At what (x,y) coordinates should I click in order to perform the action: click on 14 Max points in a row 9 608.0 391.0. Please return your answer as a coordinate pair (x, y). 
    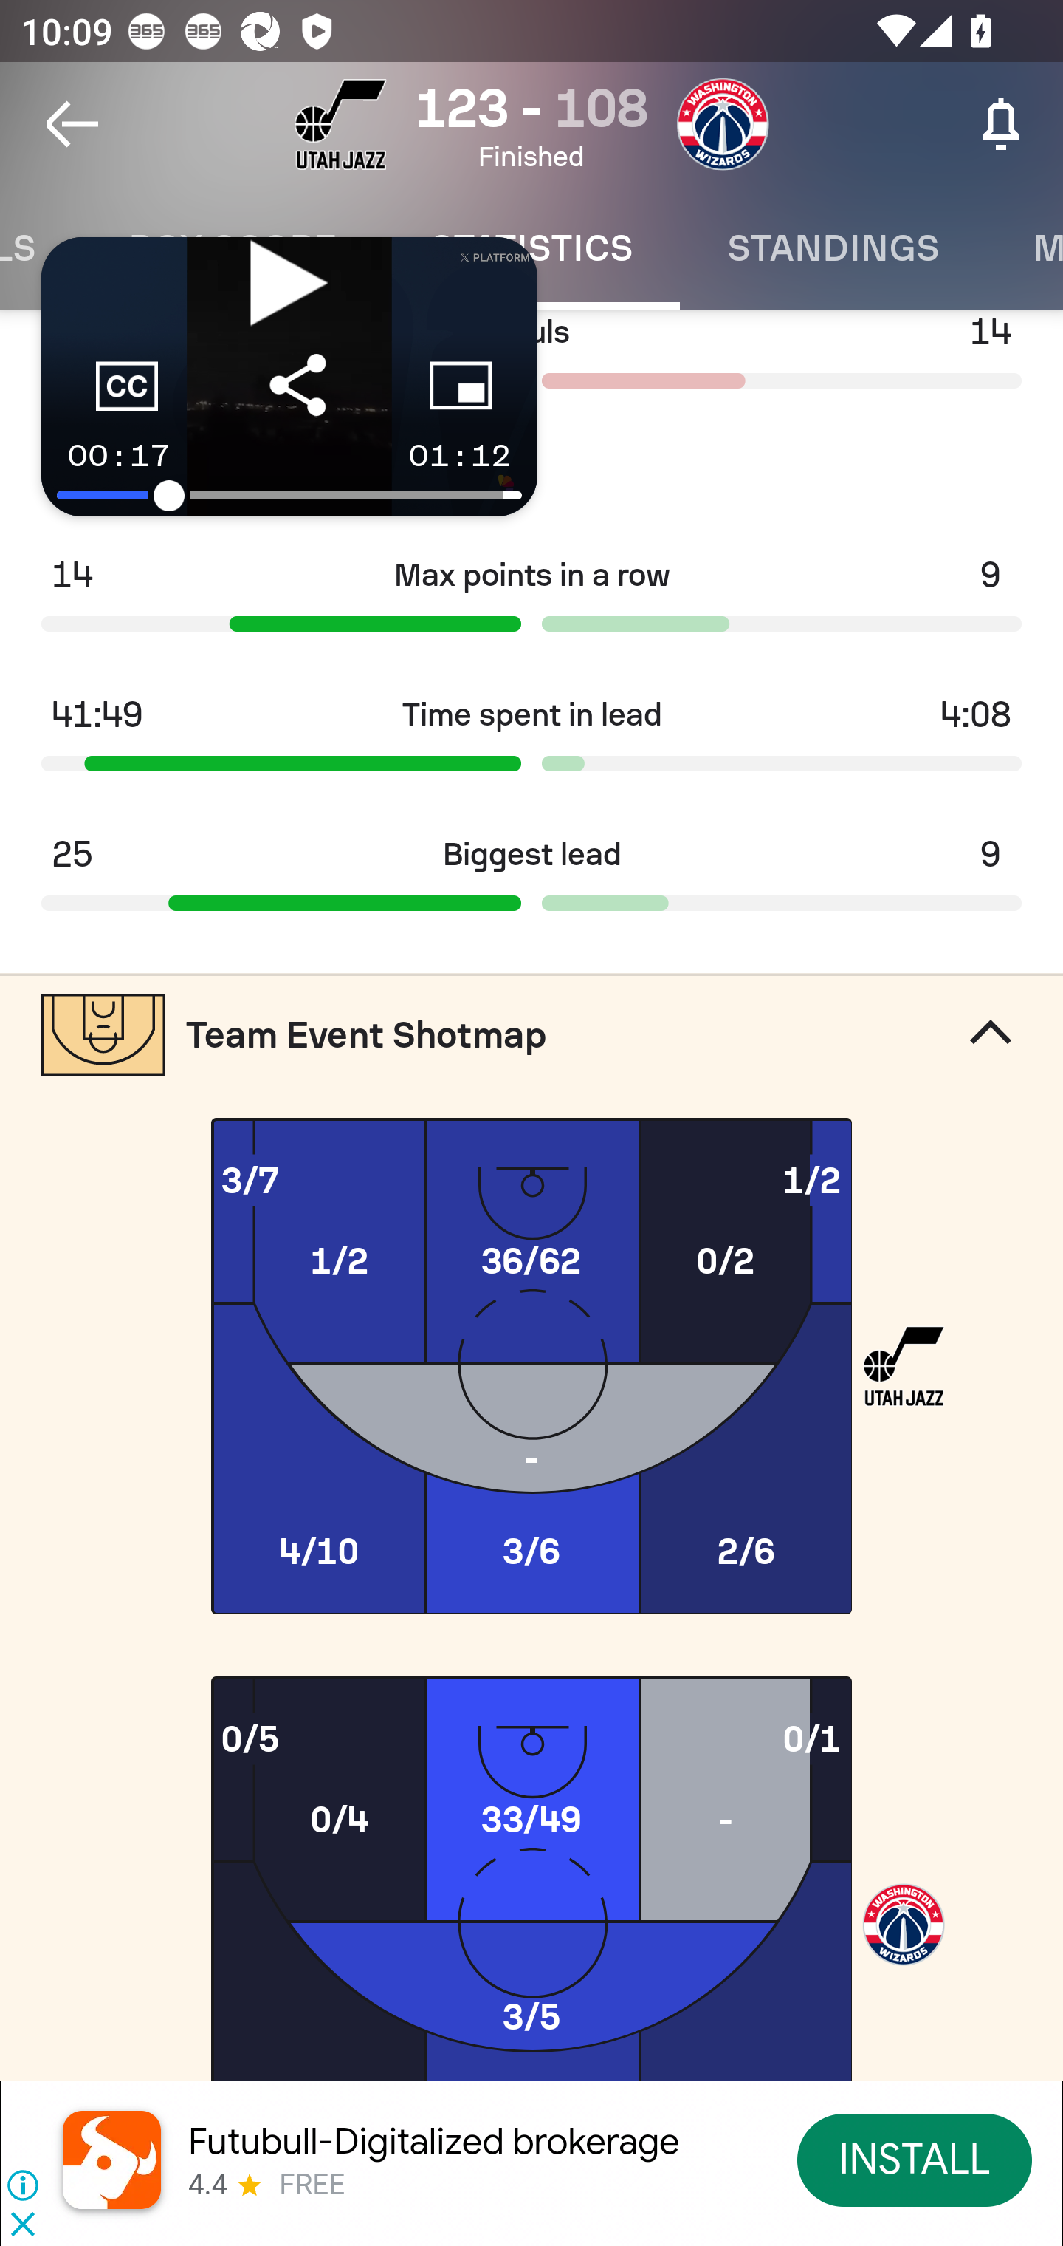
    Looking at the image, I should click on (531, 604).